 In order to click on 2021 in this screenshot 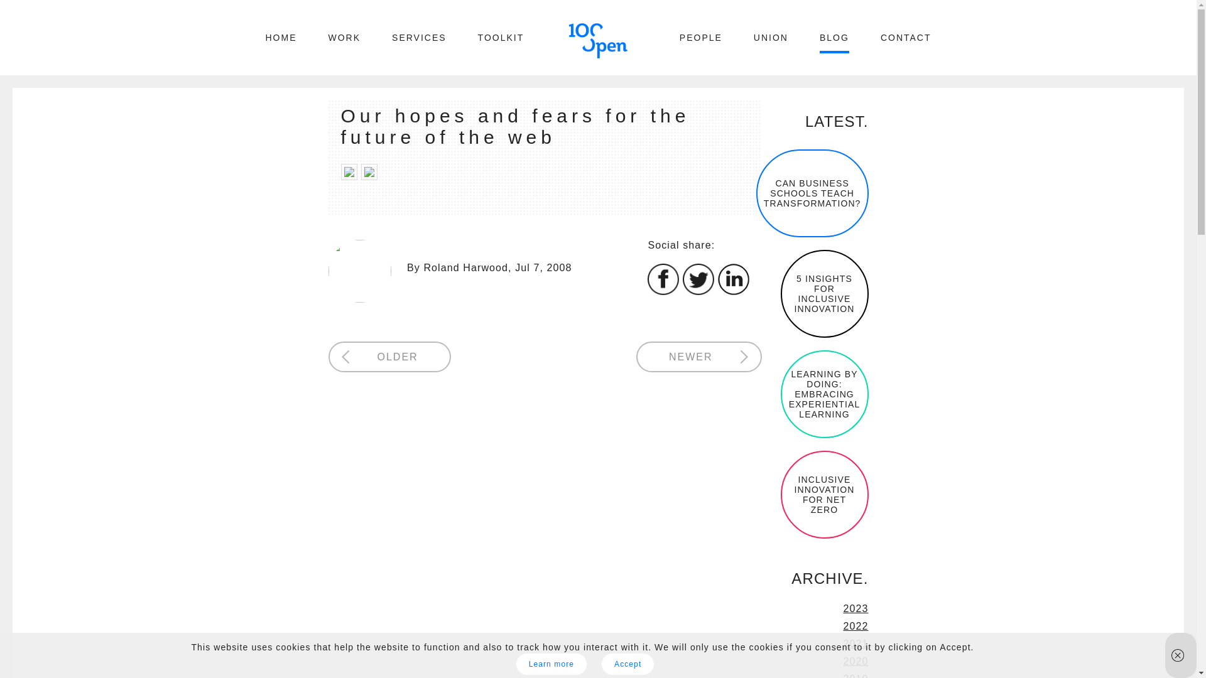, I will do `click(856, 643)`.